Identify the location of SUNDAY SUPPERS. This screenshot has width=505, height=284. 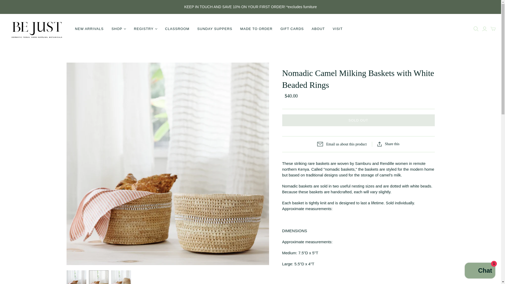
(215, 29).